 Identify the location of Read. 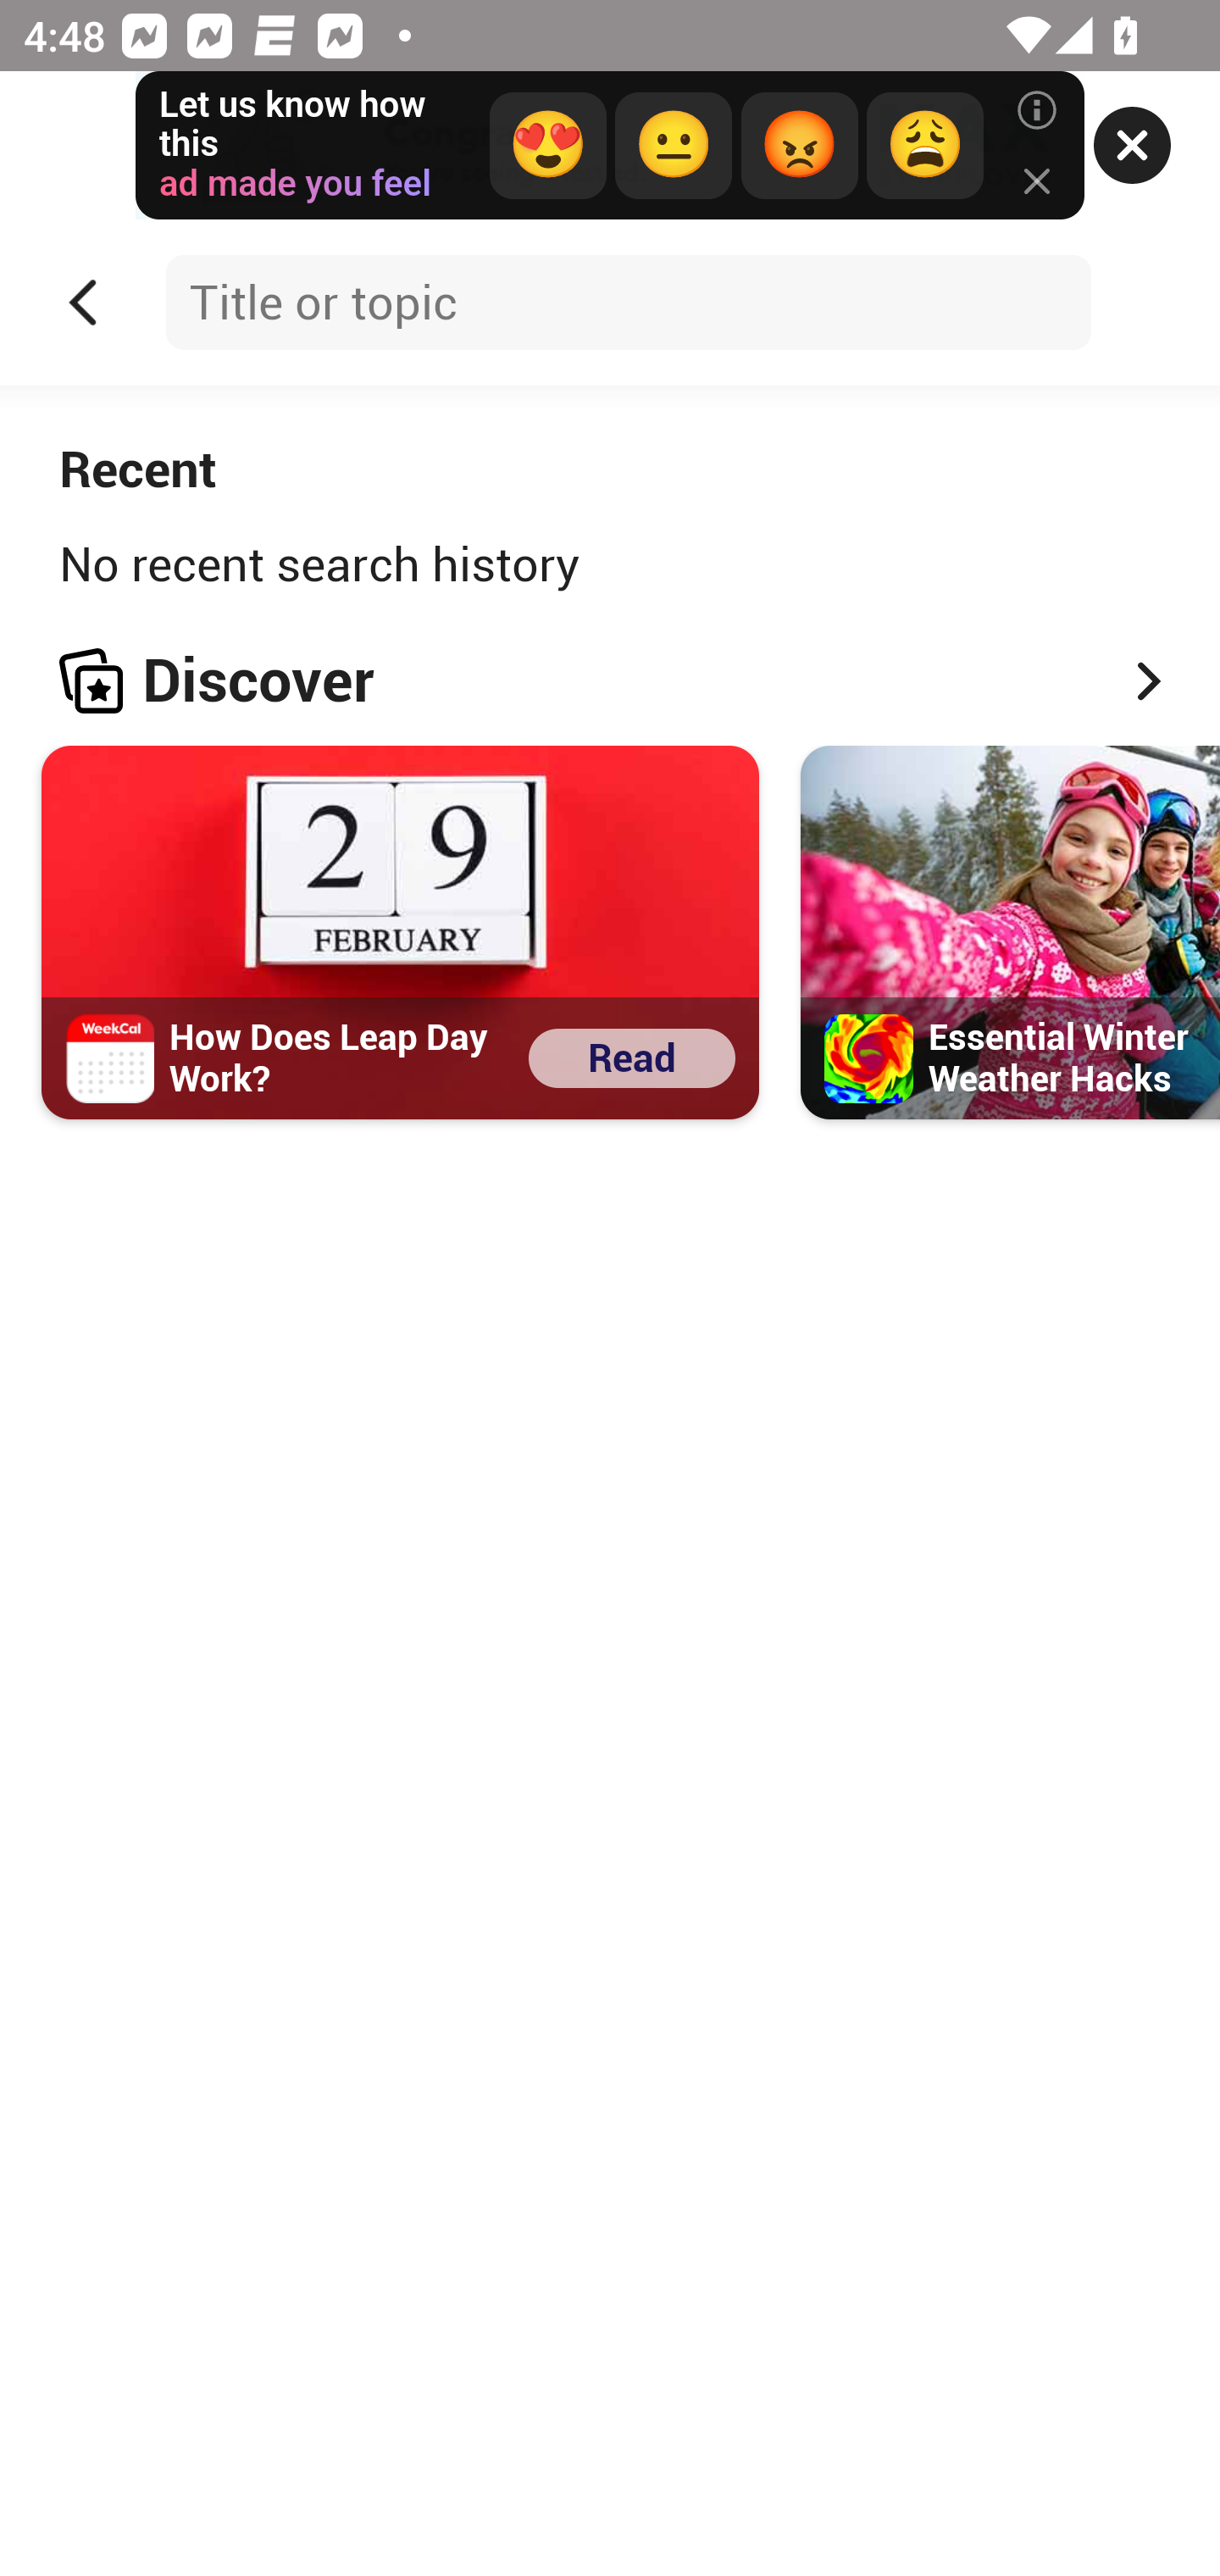
(632, 1057).